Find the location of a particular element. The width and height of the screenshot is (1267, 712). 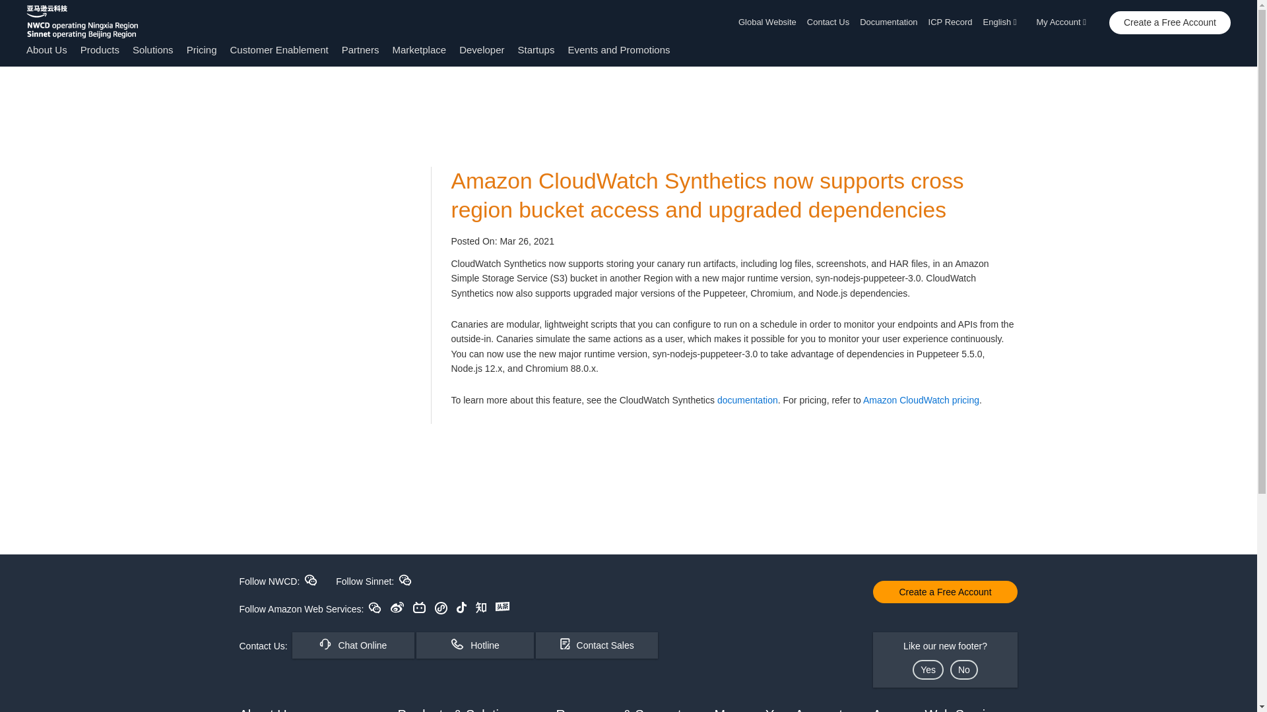

Create a Free Account is located at coordinates (1169, 22).